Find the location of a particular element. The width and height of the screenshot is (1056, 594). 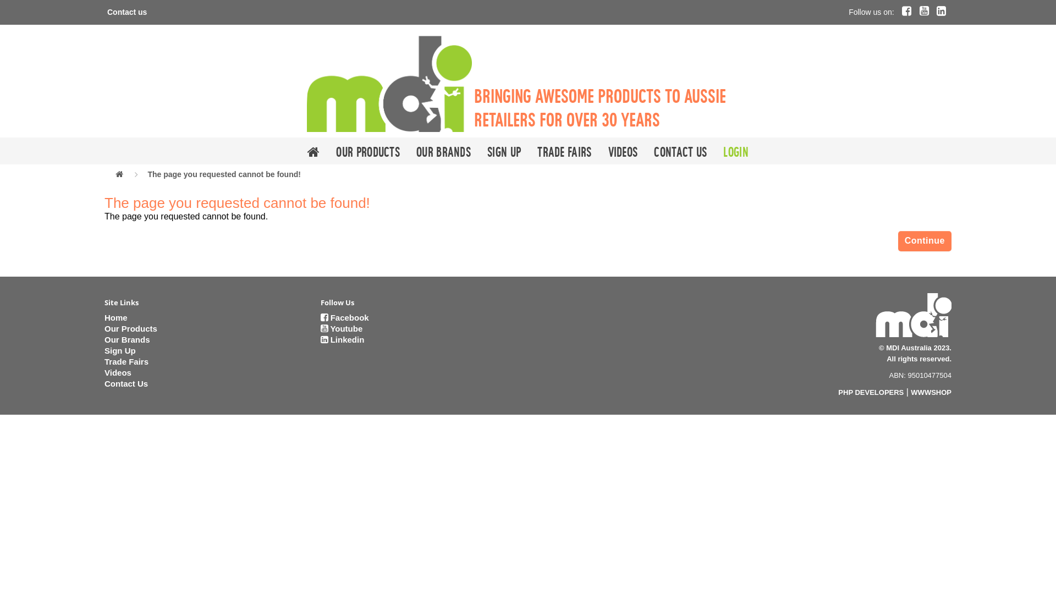

Continue is located at coordinates (925, 241).